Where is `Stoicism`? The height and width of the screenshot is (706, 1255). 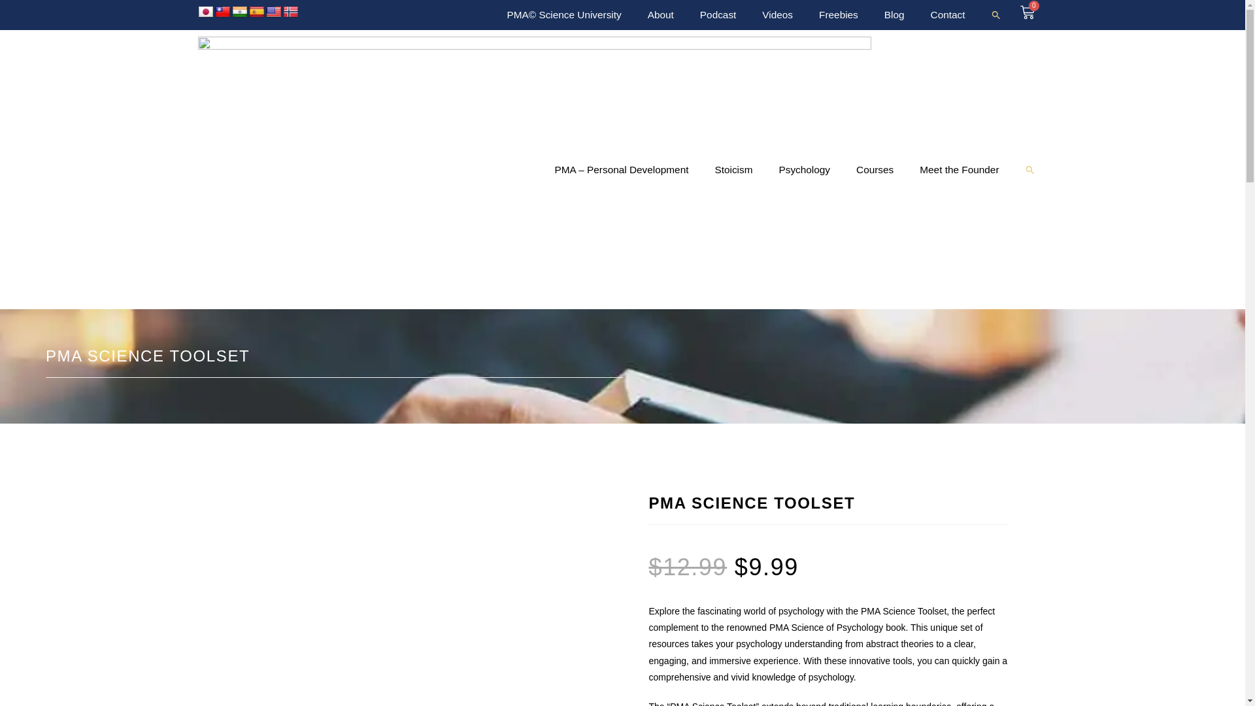 Stoicism is located at coordinates (733, 169).